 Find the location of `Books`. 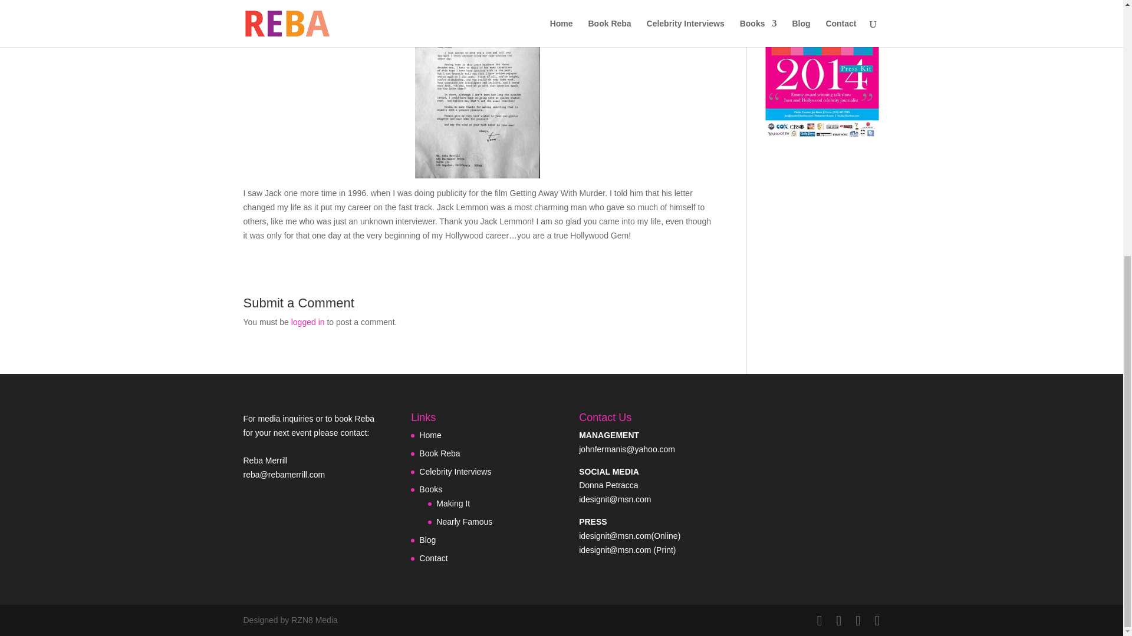

Books is located at coordinates (430, 489).